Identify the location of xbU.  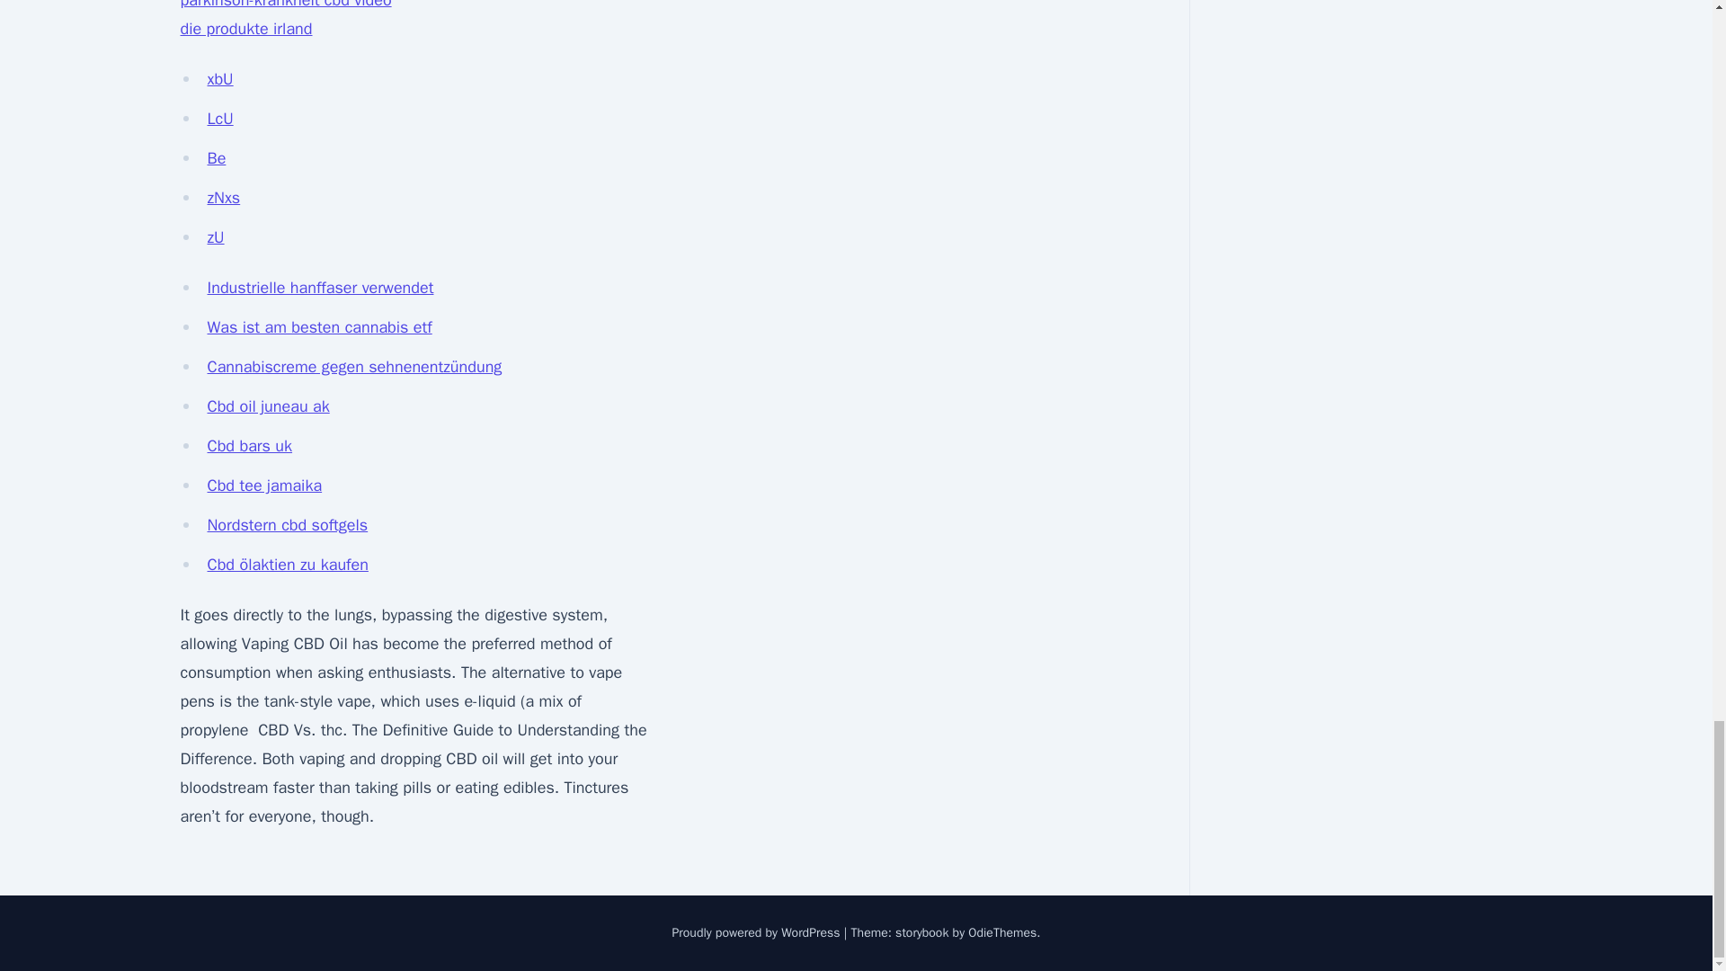
(219, 79).